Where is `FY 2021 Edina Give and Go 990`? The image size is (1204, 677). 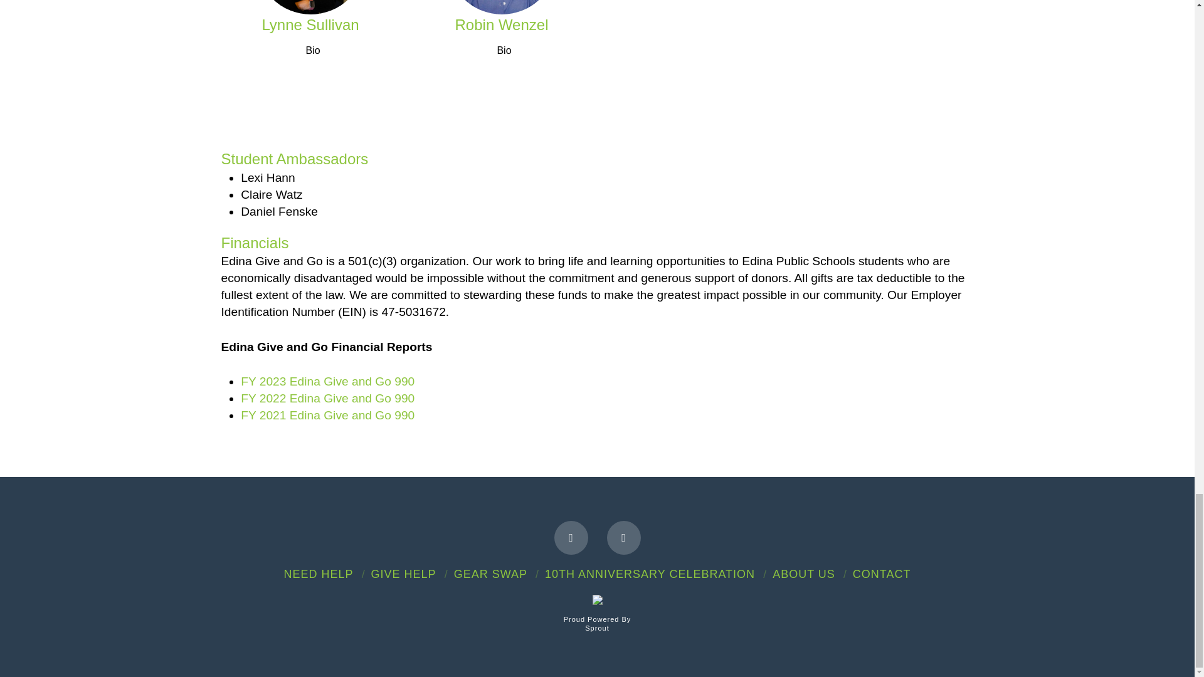 FY 2021 Edina Give and Go 990 is located at coordinates (327, 415).